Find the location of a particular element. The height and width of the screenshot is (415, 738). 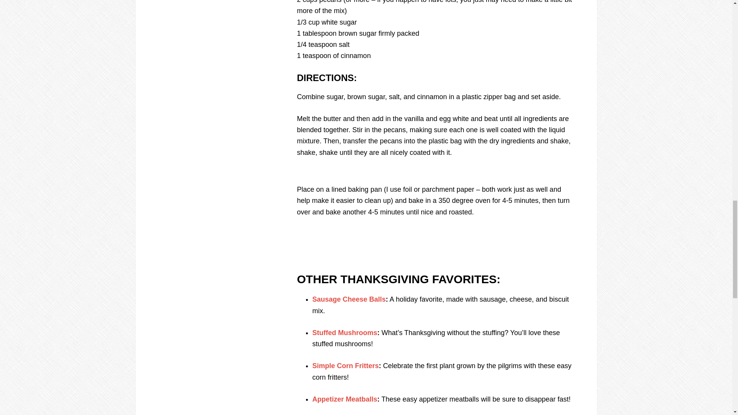

Appetizer Meatballs is located at coordinates (344, 399).